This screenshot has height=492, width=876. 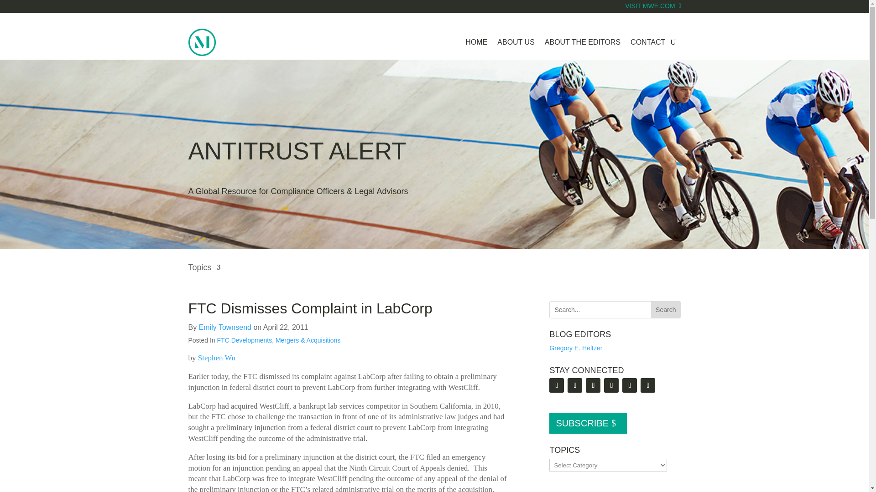 What do you see at coordinates (582, 42) in the screenshot?
I see `ABOUT THE EDITORS` at bounding box center [582, 42].